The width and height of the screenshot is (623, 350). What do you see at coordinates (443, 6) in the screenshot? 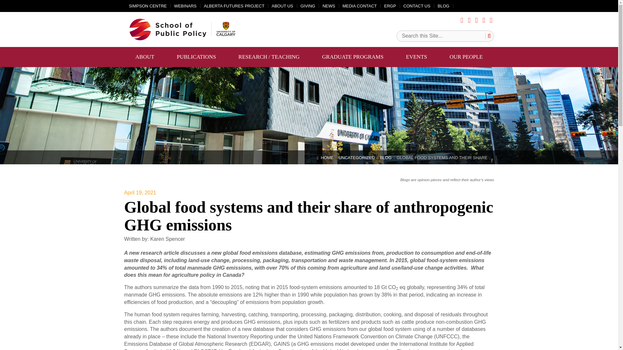
I see `BLOG` at bounding box center [443, 6].